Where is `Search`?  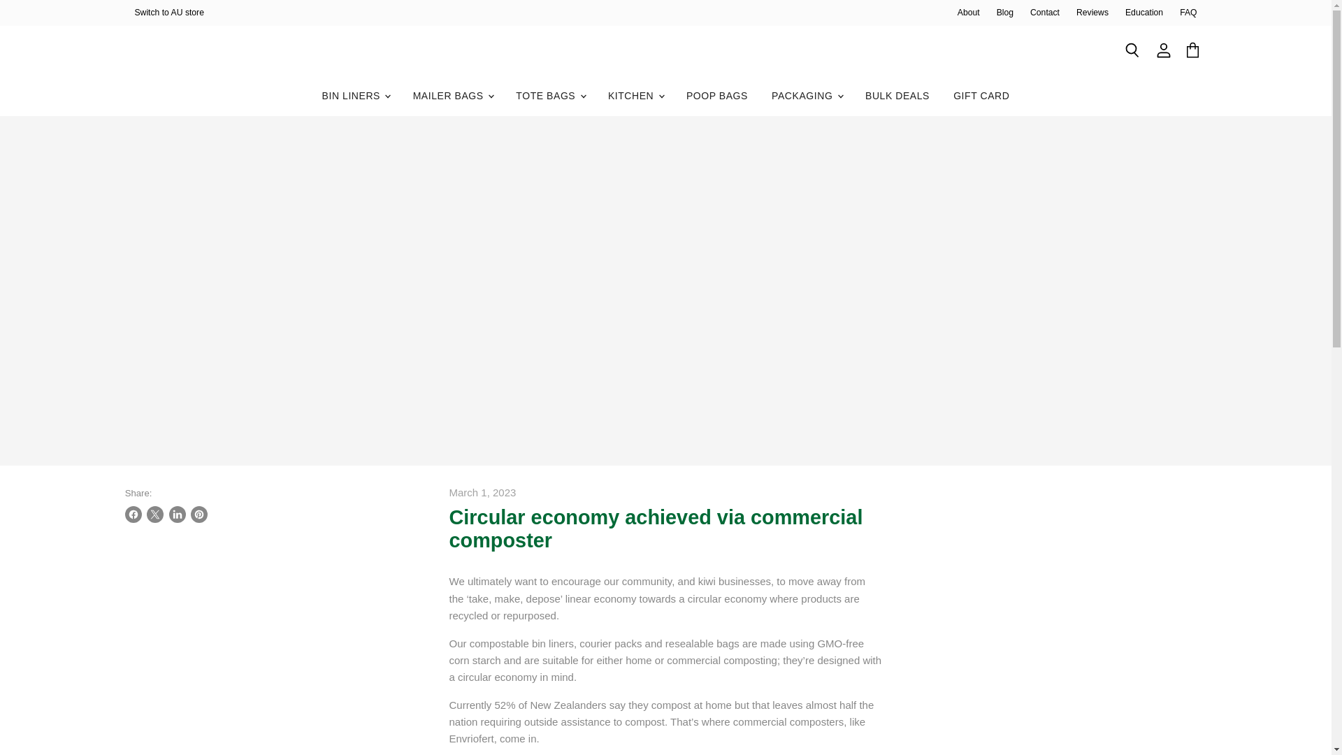 Search is located at coordinates (1132, 50).